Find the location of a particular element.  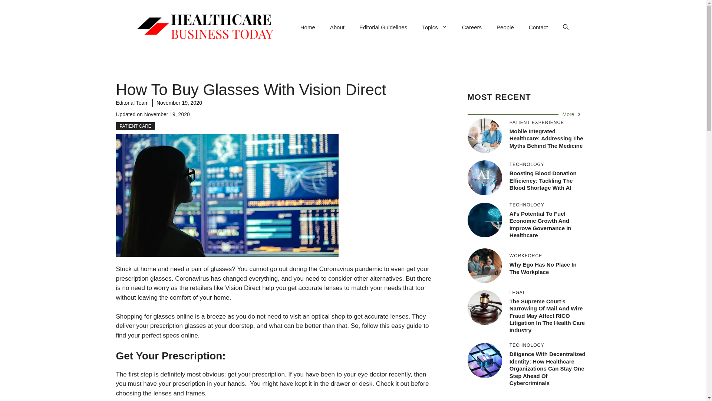

PATIENT CARE is located at coordinates (135, 126).